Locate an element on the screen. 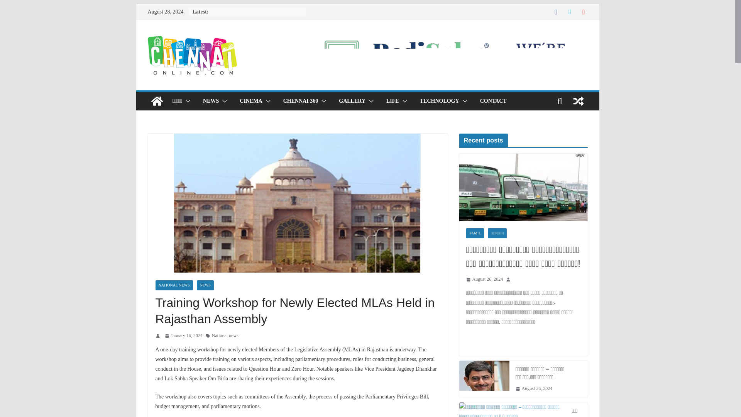 The height and width of the screenshot is (417, 741). Chennaionline is located at coordinates (157, 101).